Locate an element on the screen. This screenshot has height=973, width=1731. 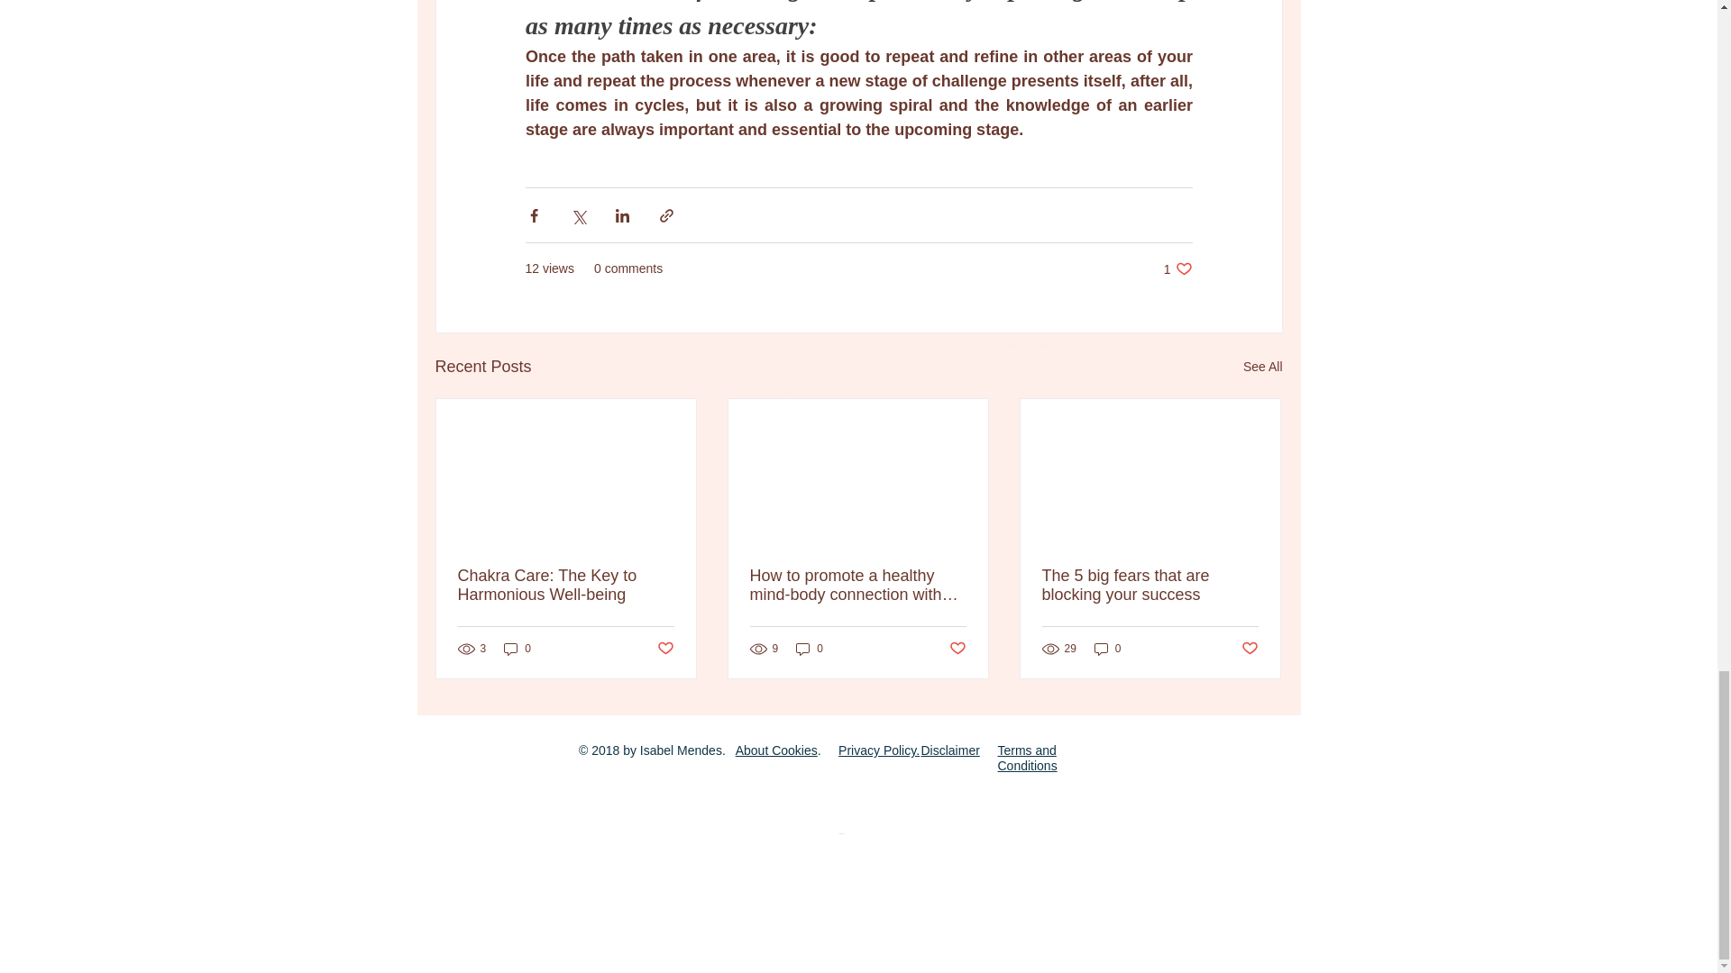
Privacy Policy. is located at coordinates (950, 750).